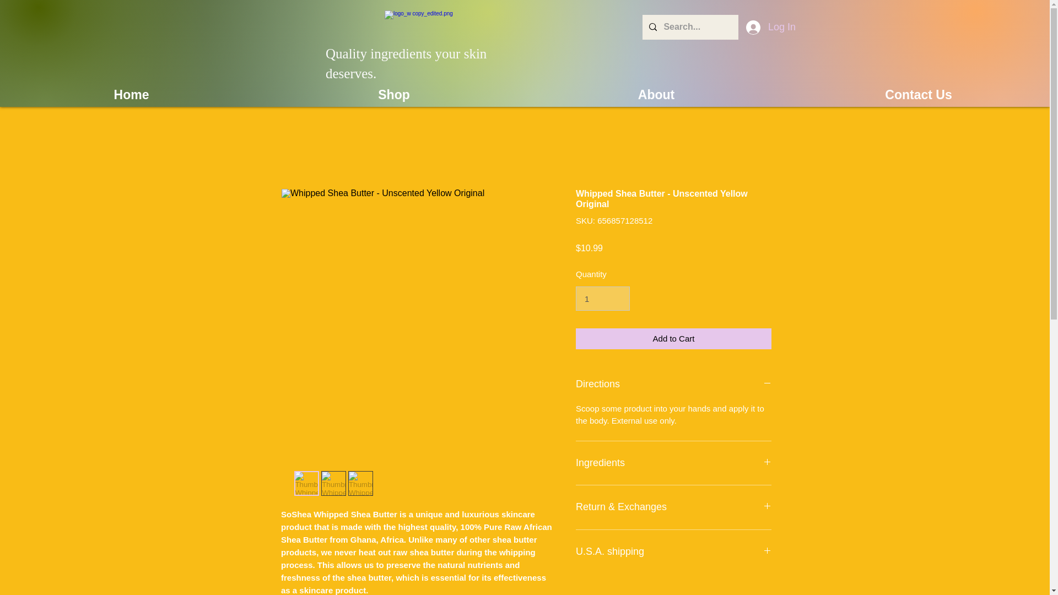  What do you see at coordinates (673, 463) in the screenshot?
I see `Ingredients` at bounding box center [673, 463].